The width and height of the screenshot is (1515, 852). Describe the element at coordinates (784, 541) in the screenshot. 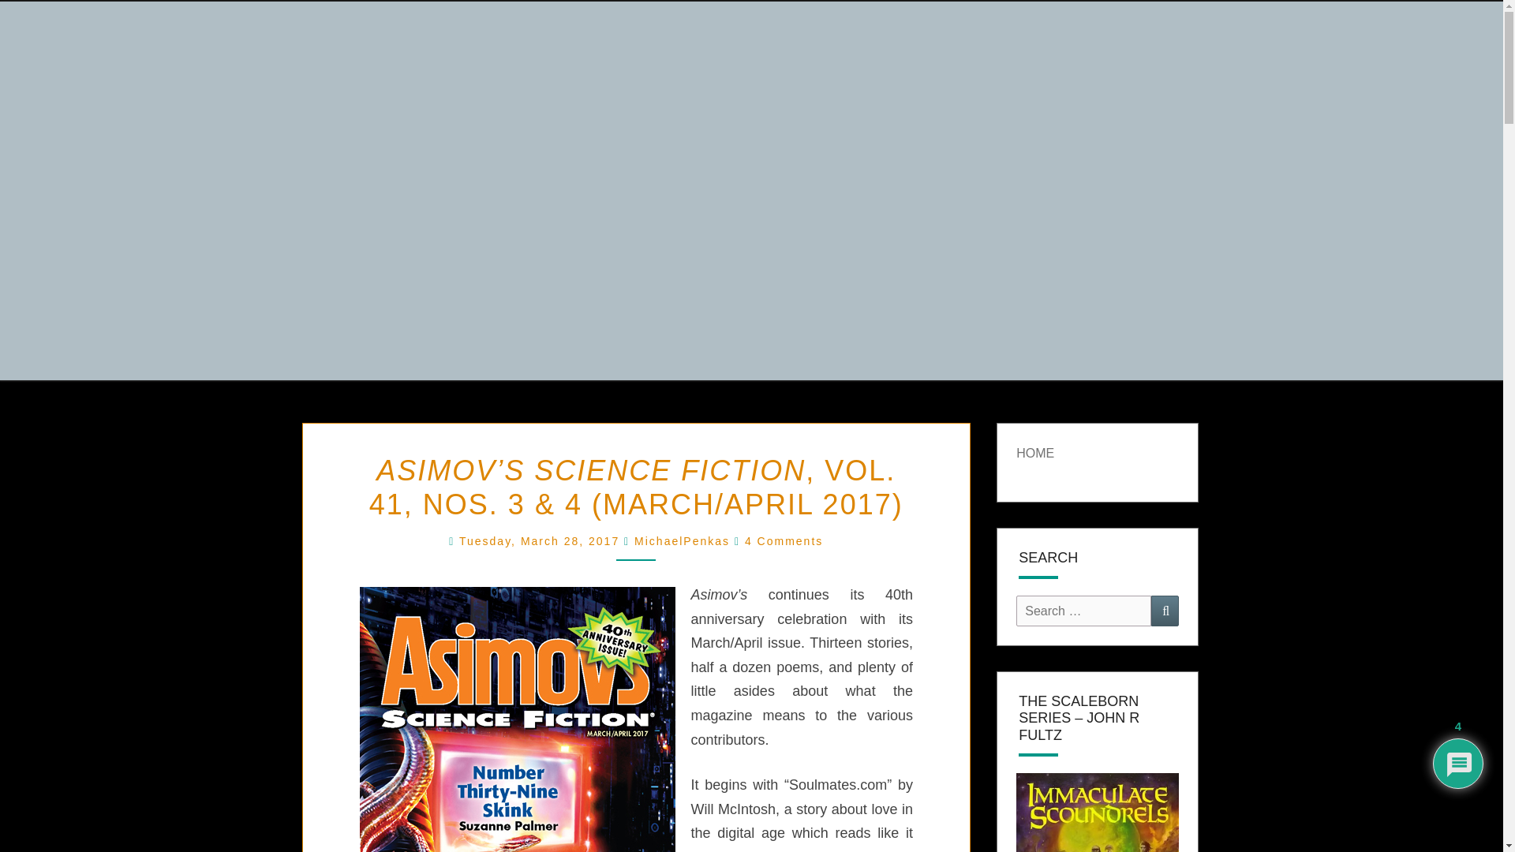

I see `4 Comments` at that location.